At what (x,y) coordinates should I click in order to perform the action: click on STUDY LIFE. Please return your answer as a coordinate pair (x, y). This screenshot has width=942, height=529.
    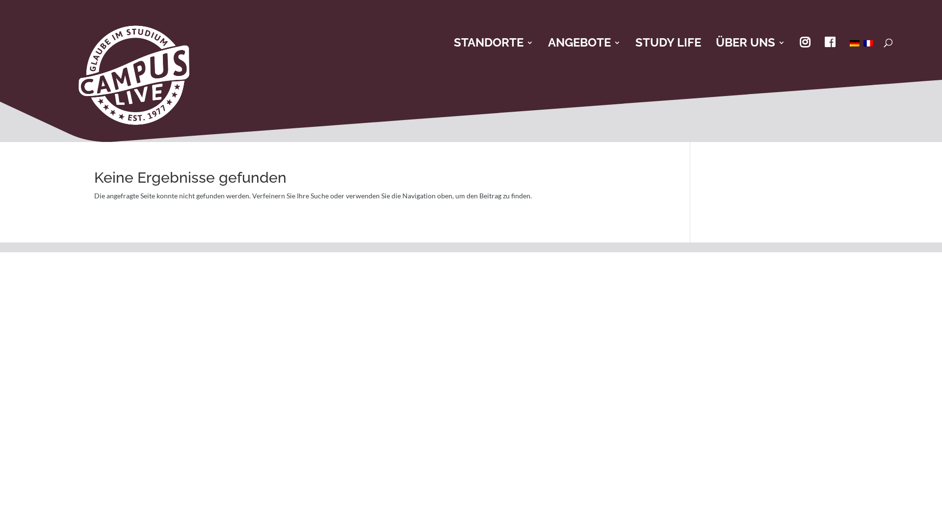
    Looking at the image, I should click on (668, 43).